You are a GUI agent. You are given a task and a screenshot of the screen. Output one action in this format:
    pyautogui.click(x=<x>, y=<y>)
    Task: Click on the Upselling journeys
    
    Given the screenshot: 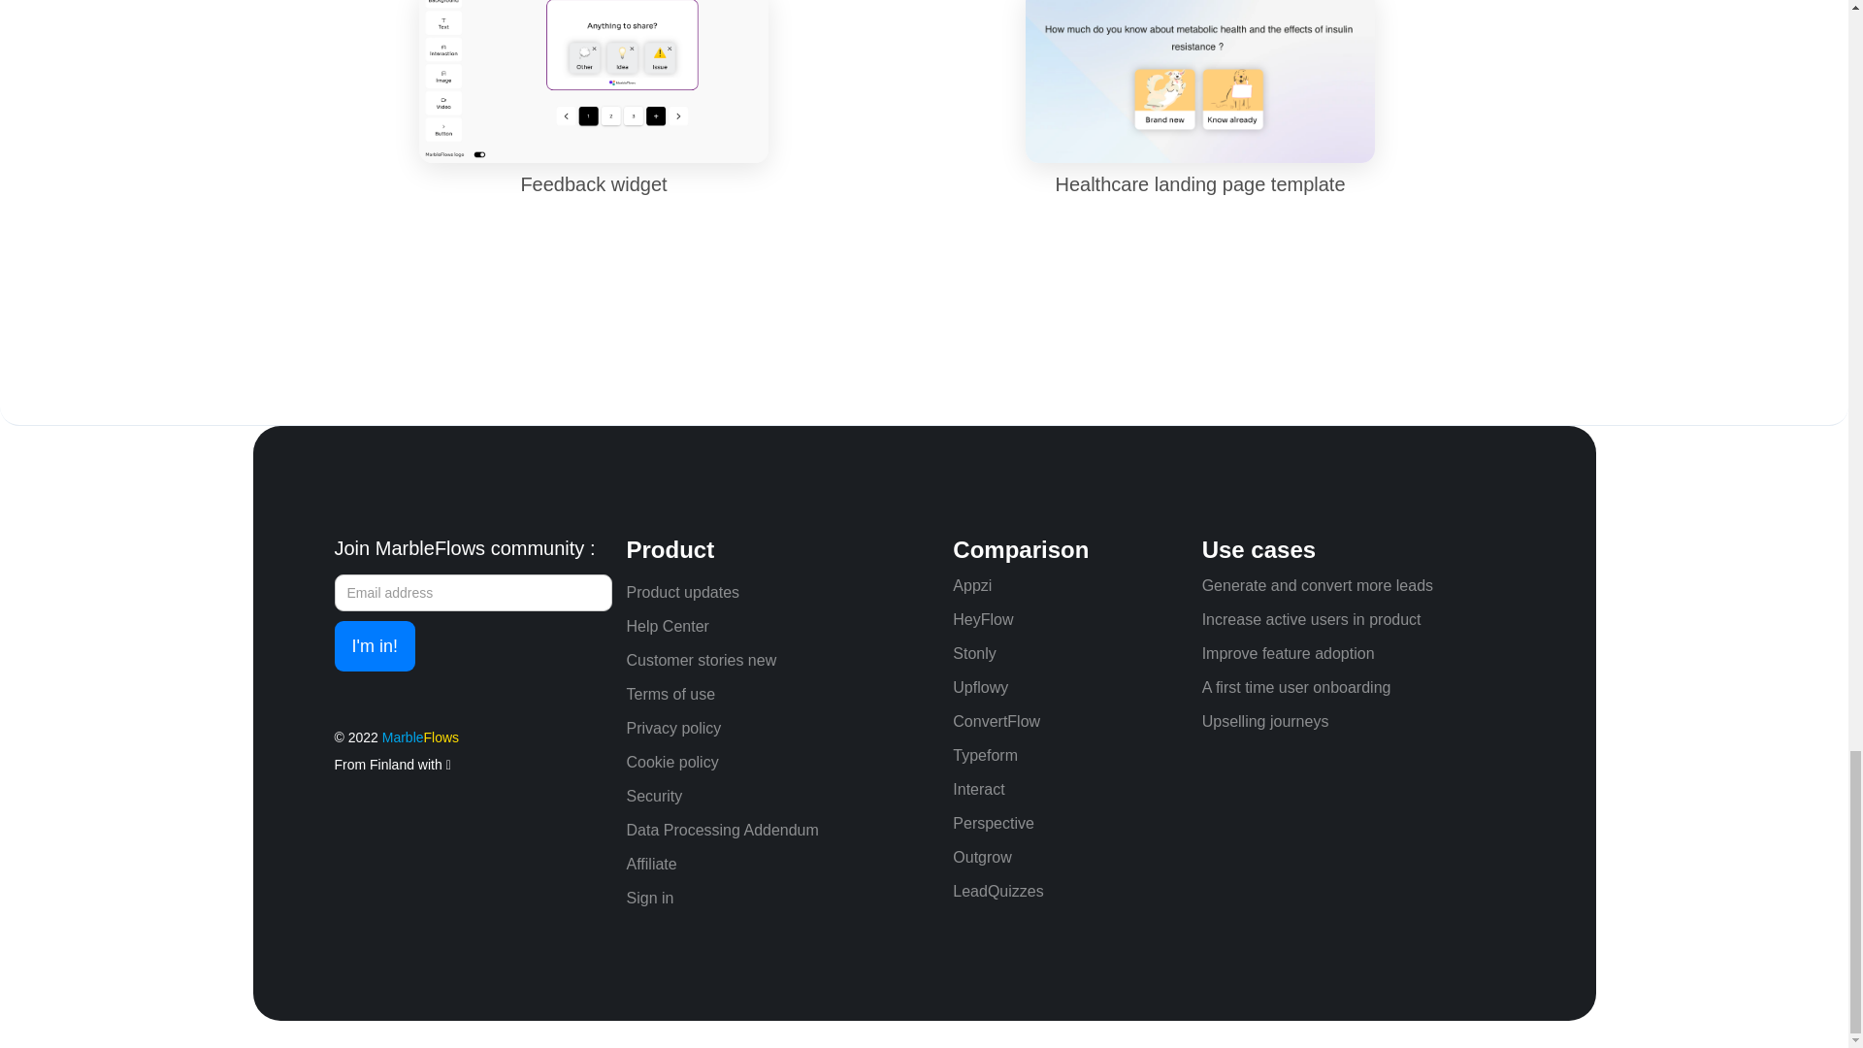 What is the action you would take?
    pyautogui.click(x=1265, y=722)
    